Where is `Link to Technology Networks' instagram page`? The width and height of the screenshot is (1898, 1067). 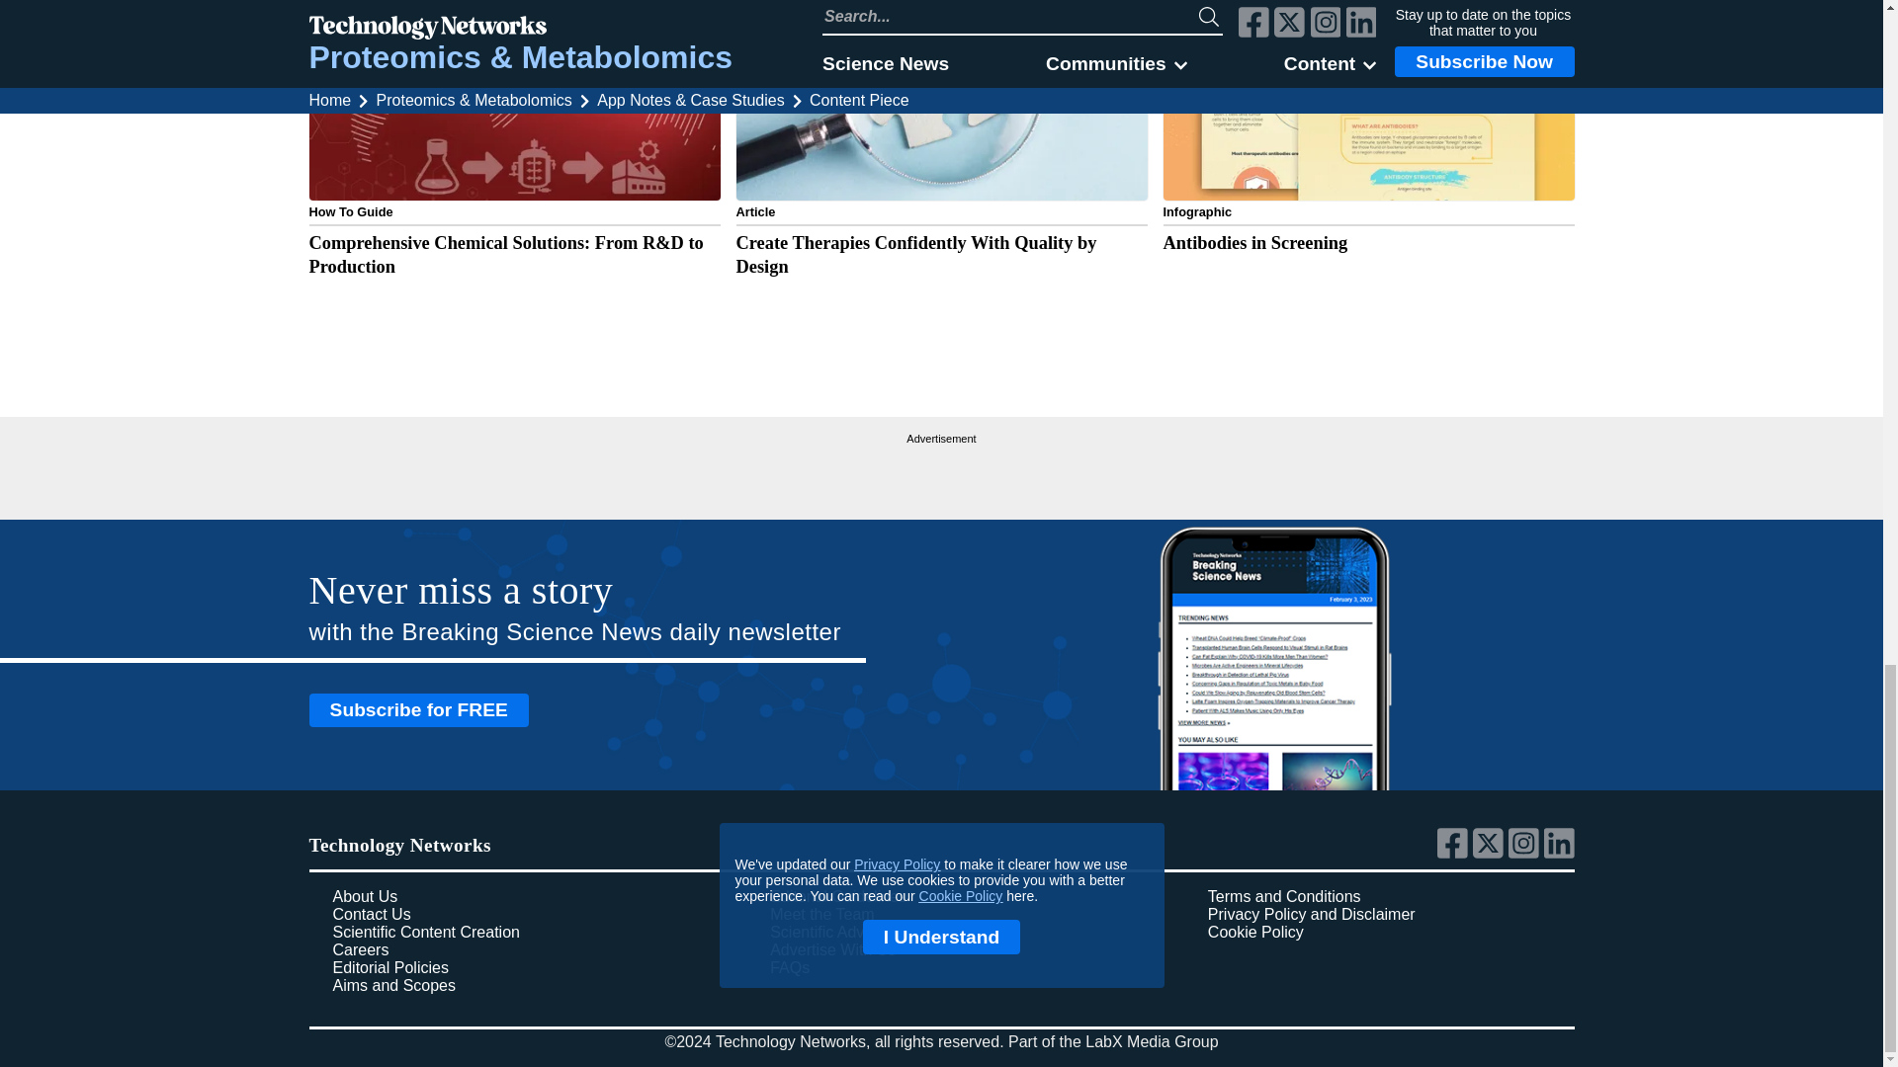
Link to Technology Networks' instagram page is located at coordinates (1526, 854).